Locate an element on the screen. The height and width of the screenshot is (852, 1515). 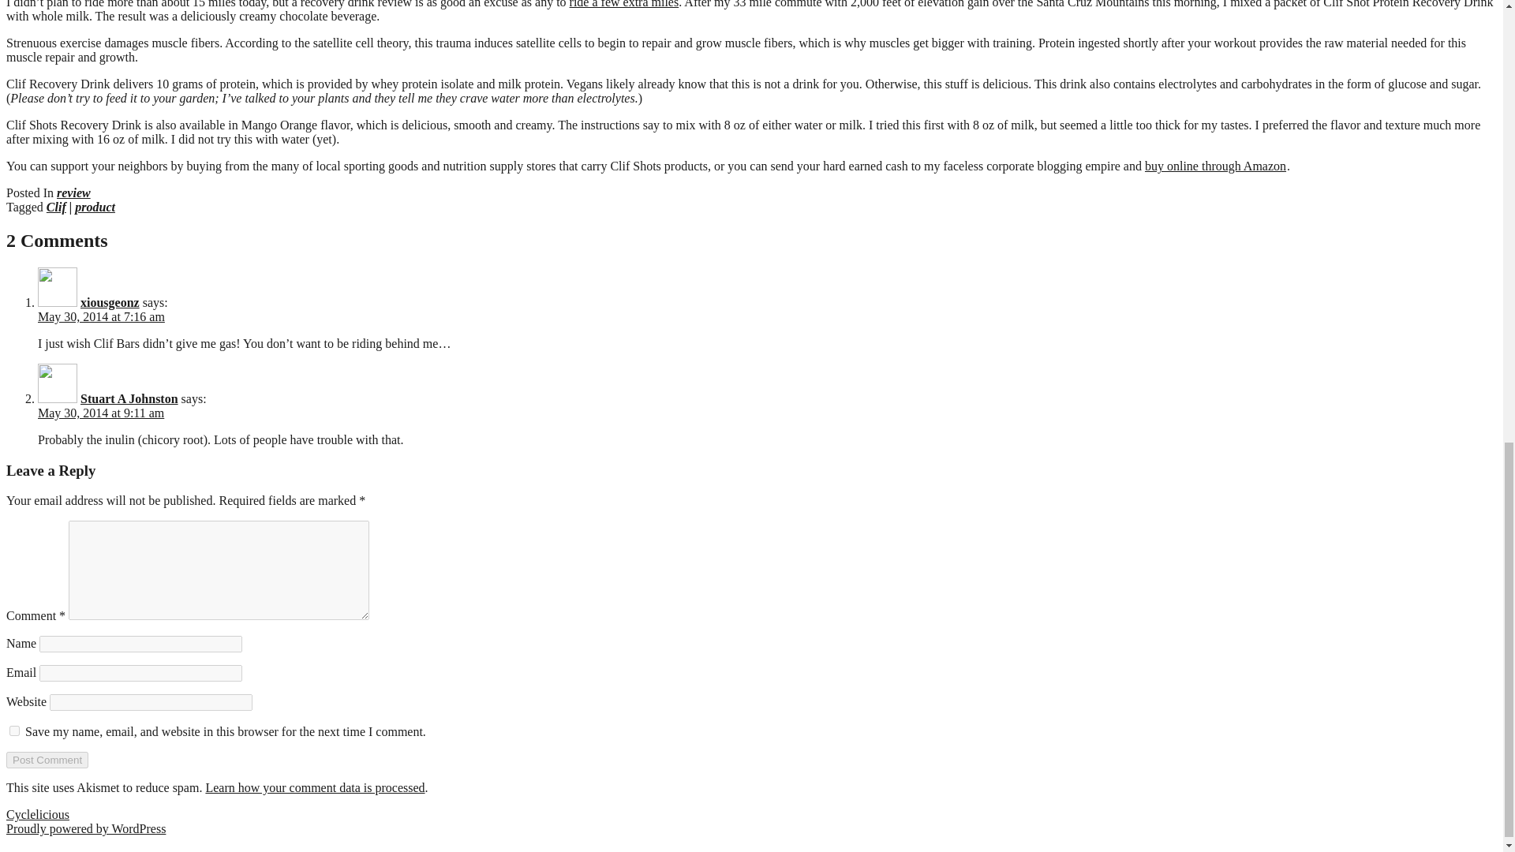
Post Comment is located at coordinates (47, 760).